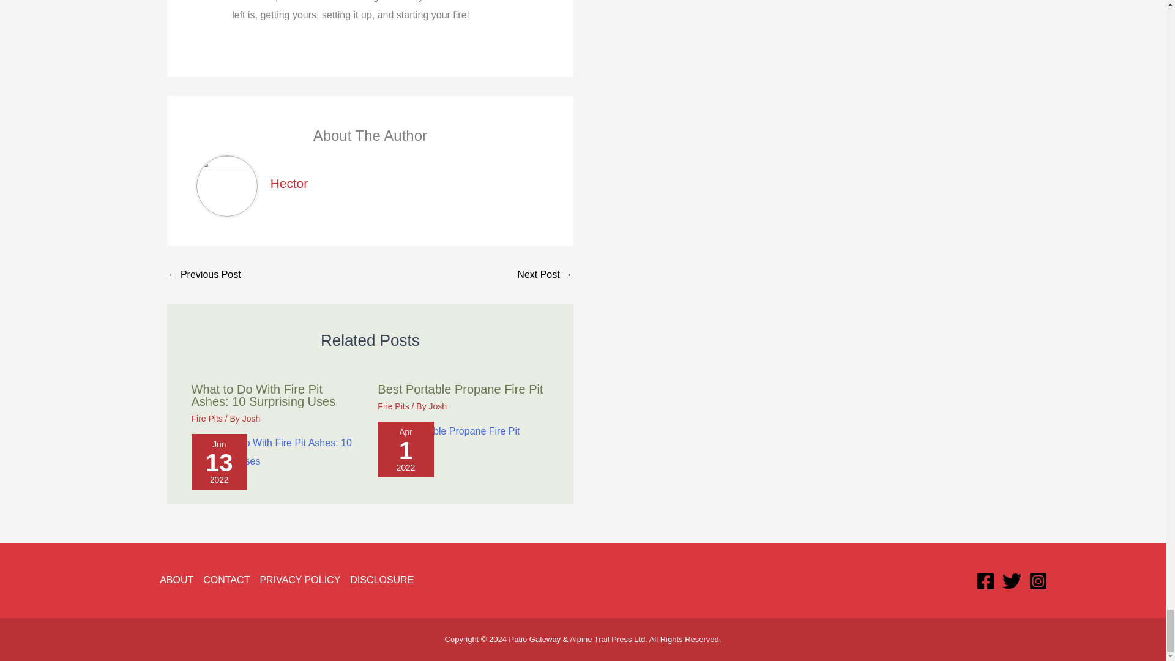 This screenshot has height=661, width=1175. What do you see at coordinates (545, 274) in the screenshot?
I see `Best Cast Iron Fire Pits` at bounding box center [545, 274].